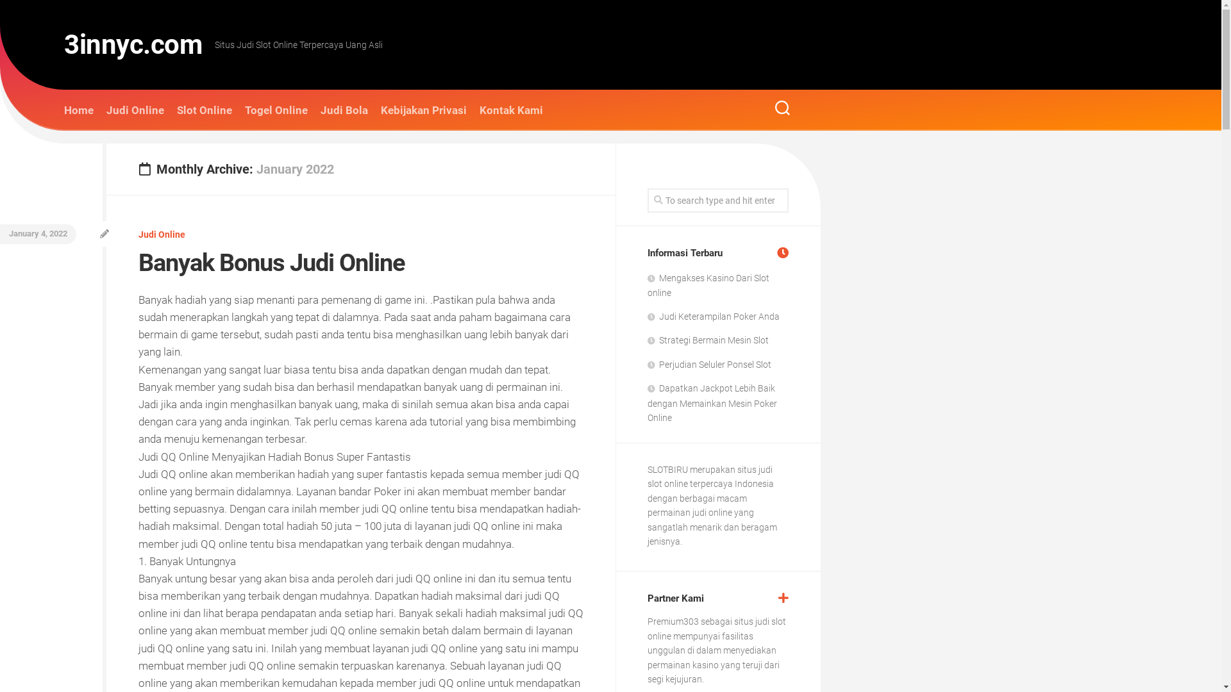  Describe the element at coordinates (135, 110) in the screenshot. I see `Judi Online` at that location.